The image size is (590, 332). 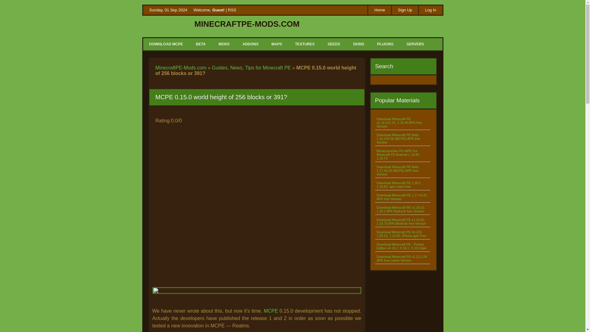 I want to click on Log In, so click(x=430, y=10).